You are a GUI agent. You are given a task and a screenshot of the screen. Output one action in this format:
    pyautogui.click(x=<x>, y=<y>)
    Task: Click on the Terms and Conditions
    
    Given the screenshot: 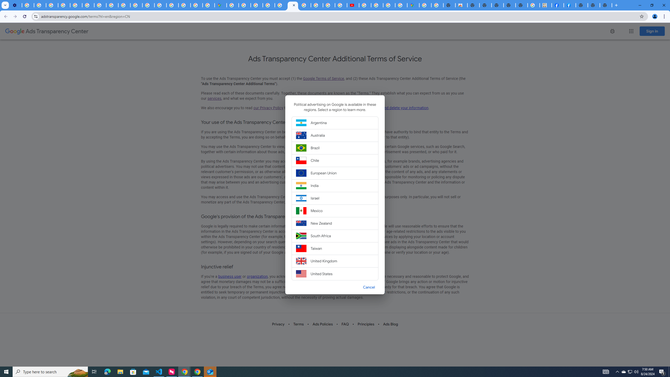 What is the action you would take?
    pyautogui.click(x=293, y=5)
    